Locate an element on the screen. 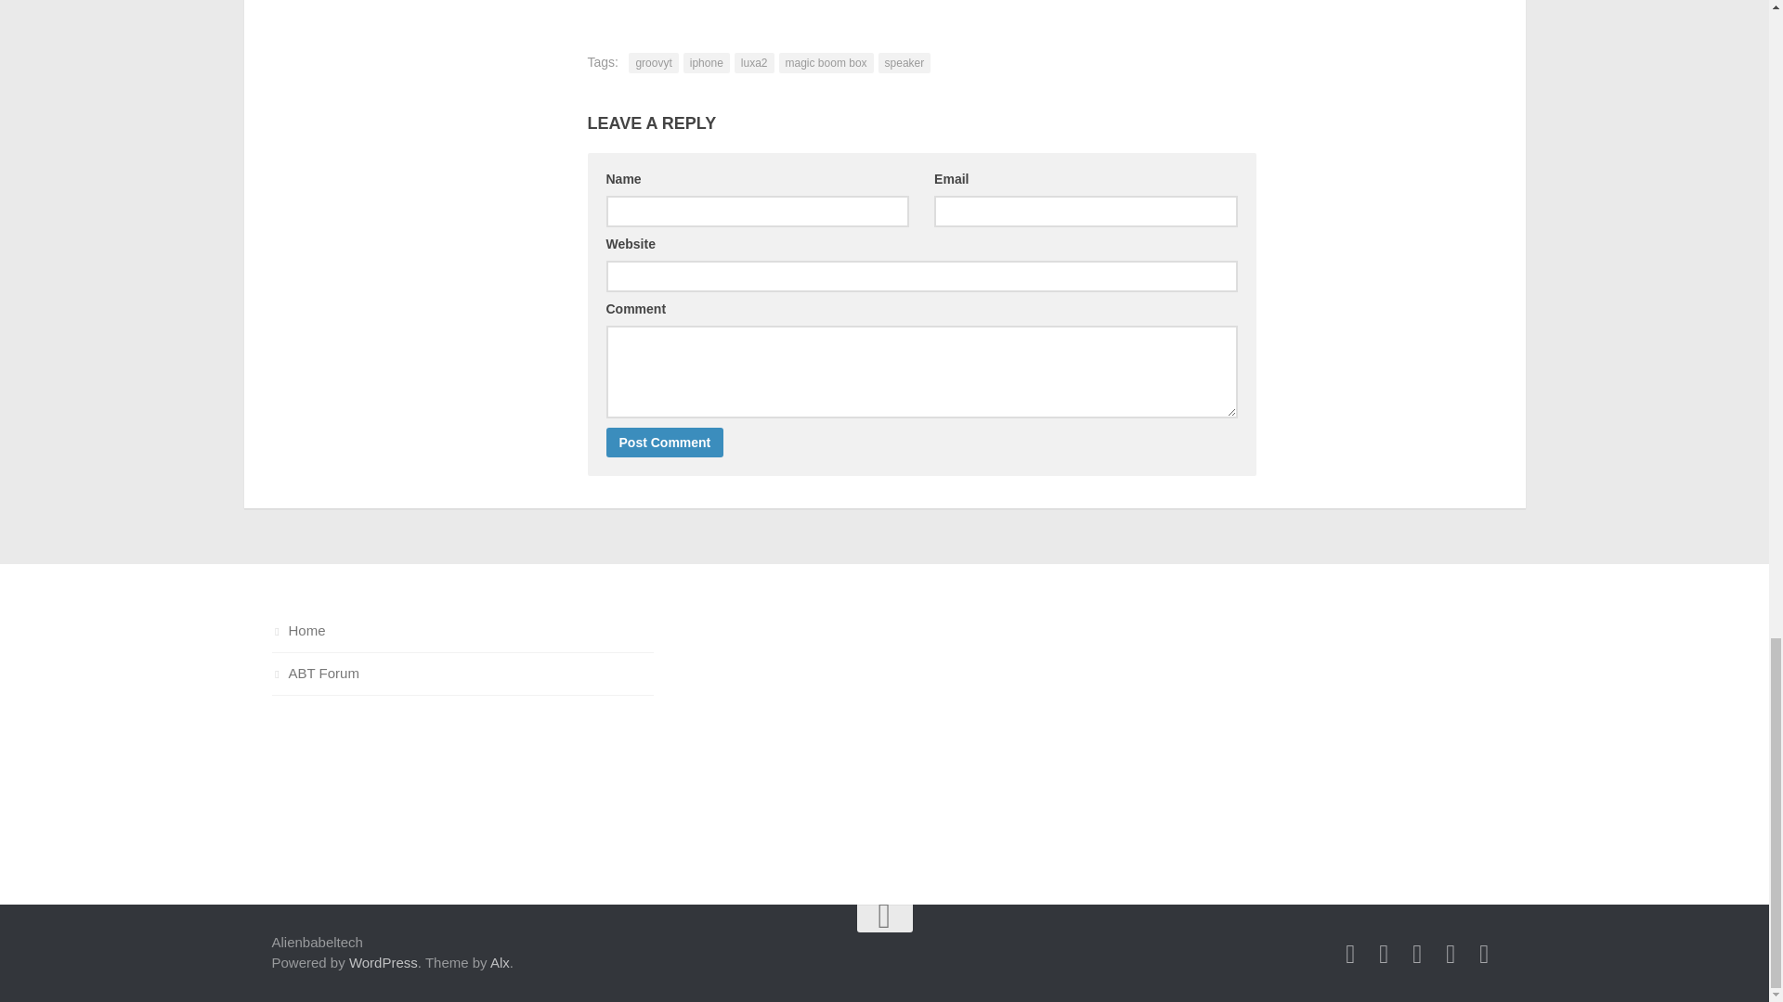 The width and height of the screenshot is (1783, 1002). iphone is located at coordinates (706, 63).